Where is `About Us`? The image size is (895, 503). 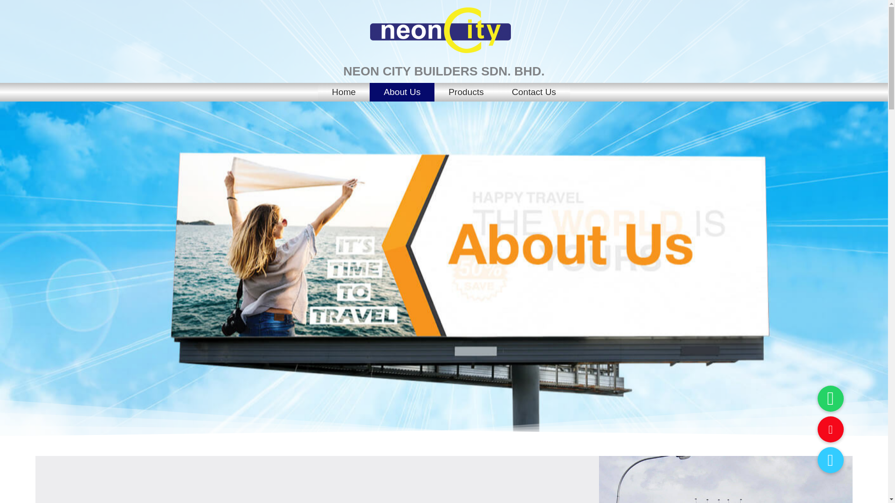 About Us is located at coordinates (402, 92).